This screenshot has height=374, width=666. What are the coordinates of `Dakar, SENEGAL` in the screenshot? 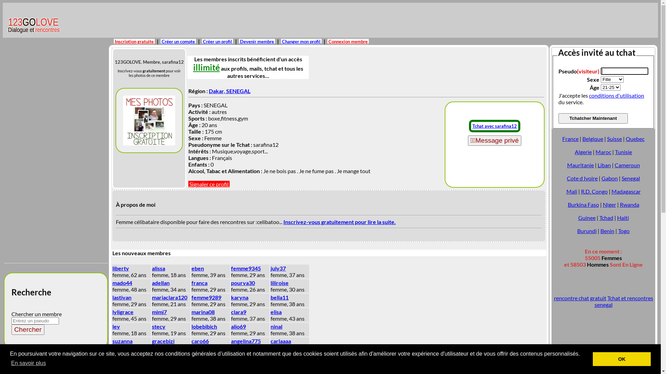 It's located at (230, 91).